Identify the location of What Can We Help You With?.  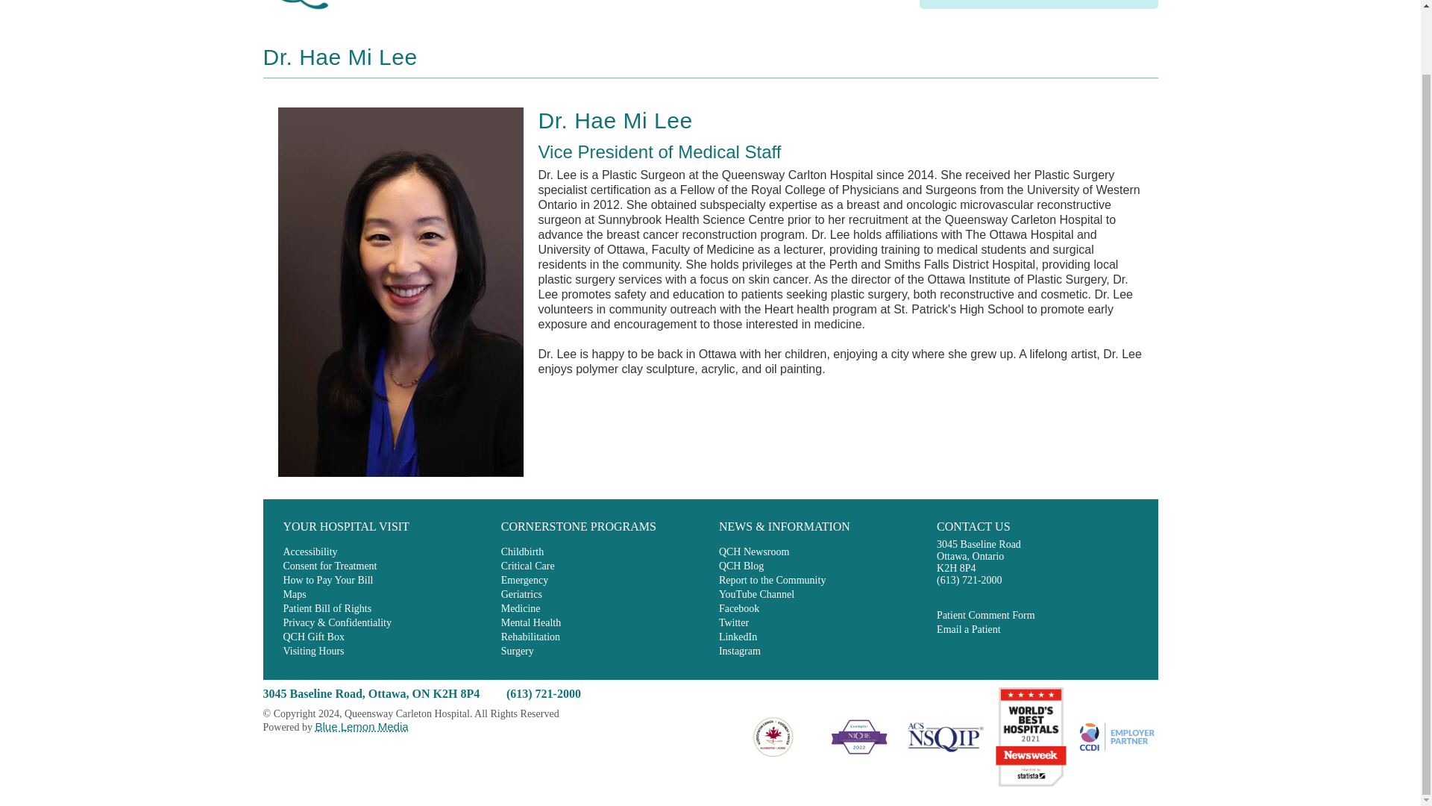
(1026, 3).